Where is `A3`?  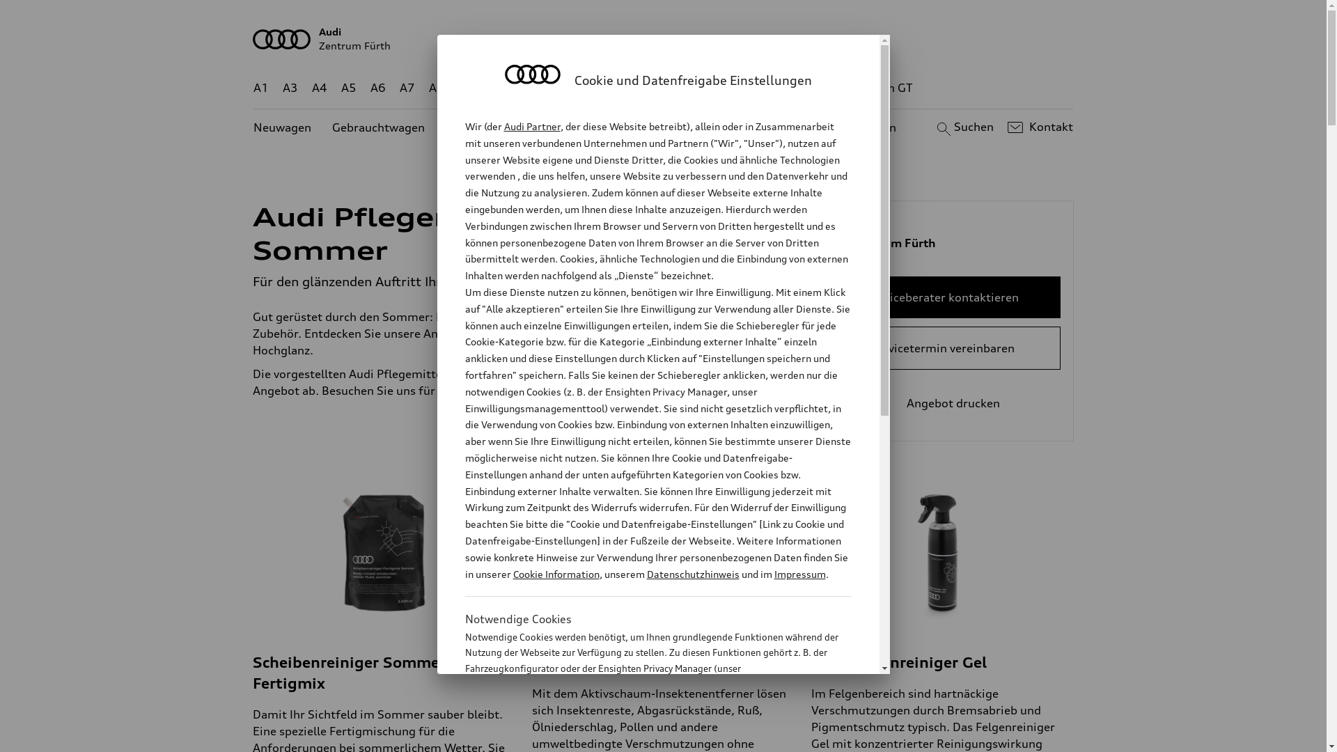
A3 is located at coordinates (290, 88).